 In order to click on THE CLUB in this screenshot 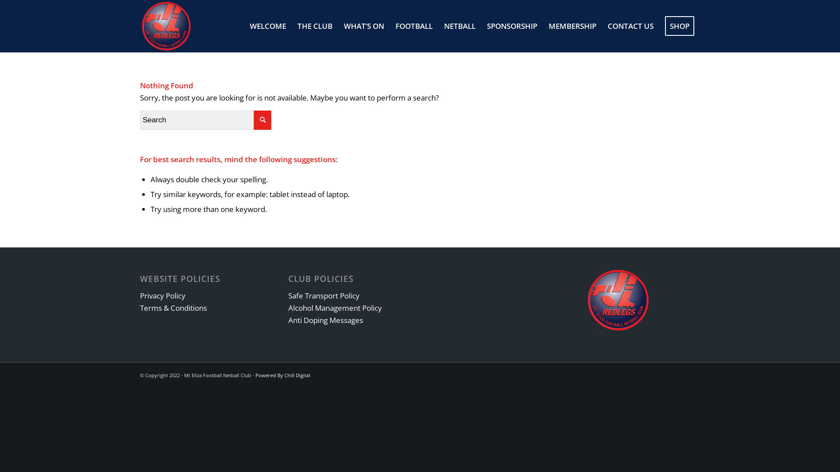, I will do `click(315, 26)`.